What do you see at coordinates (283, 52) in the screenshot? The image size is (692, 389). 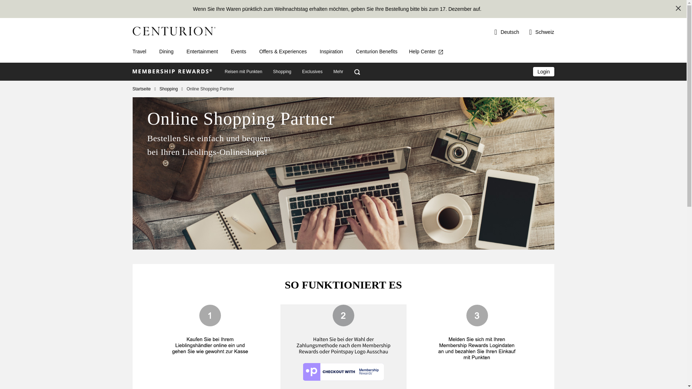 I see `Offers & Experiences` at bounding box center [283, 52].